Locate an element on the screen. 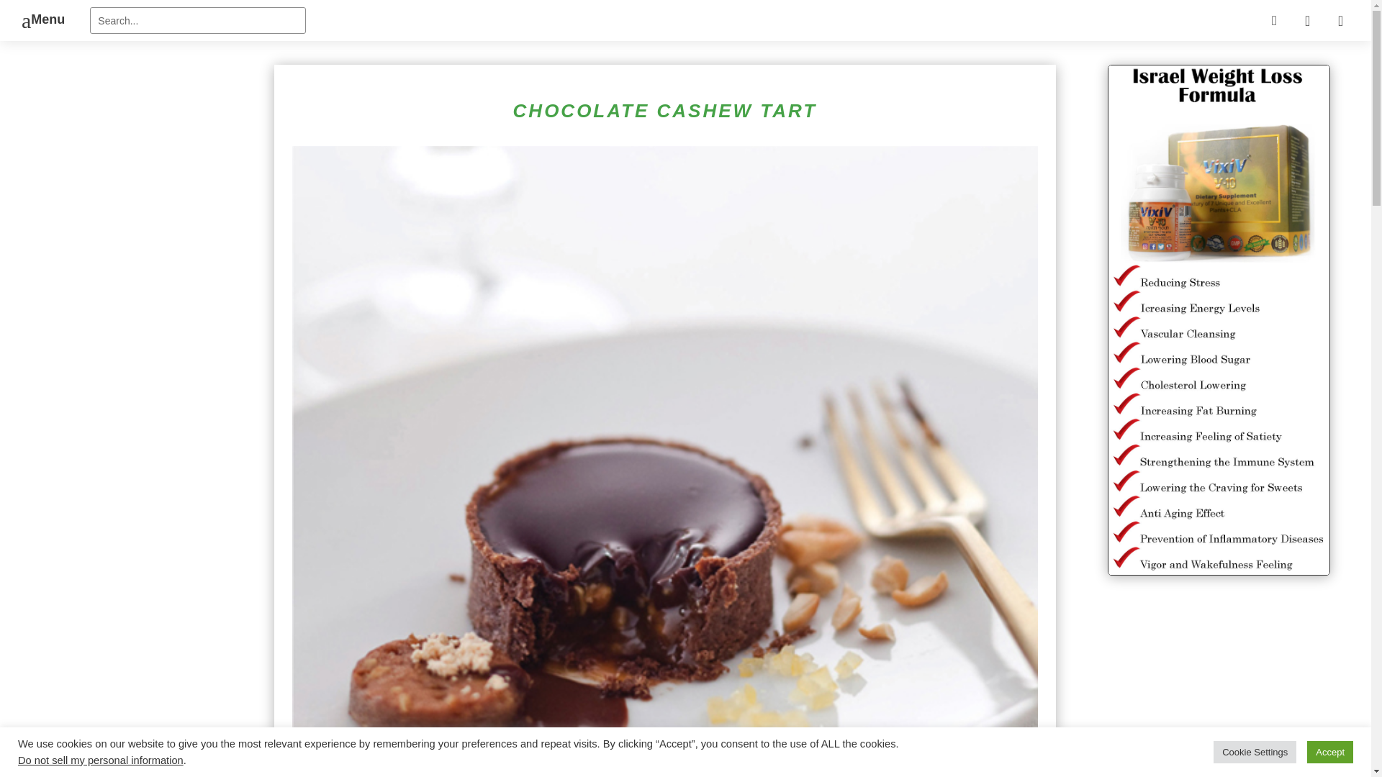  Follow on LinkedIn is located at coordinates (985, 230).